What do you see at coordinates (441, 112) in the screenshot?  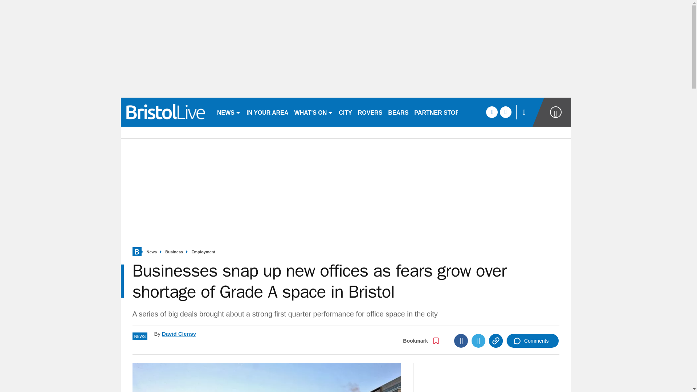 I see `PARTNER STORIES` at bounding box center [441, 112].